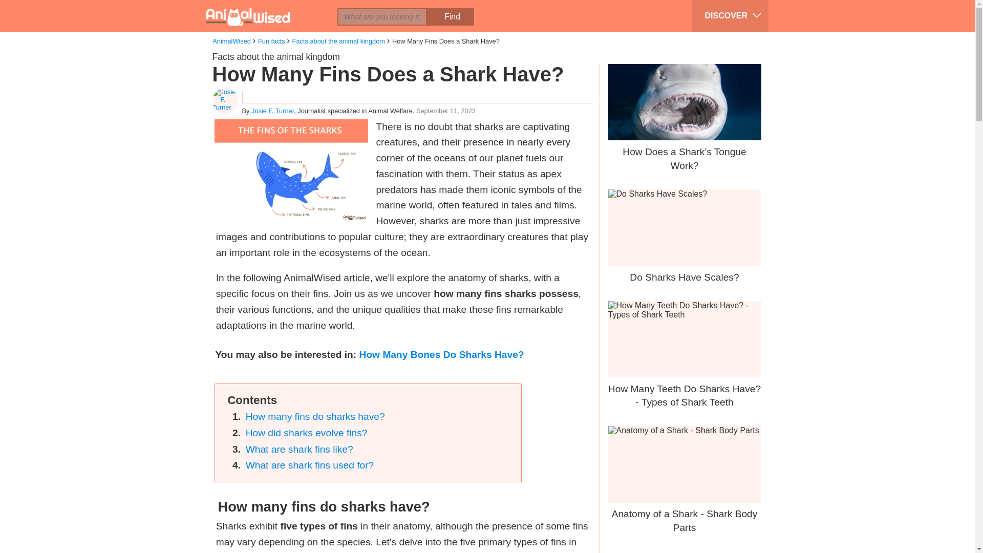 The height and width of the screenshot is (553, 983). What do you see at coordinates (307, 433) in the screenshot?
I see `How did sharks evolve fins?` at bounding box center [307, 433].